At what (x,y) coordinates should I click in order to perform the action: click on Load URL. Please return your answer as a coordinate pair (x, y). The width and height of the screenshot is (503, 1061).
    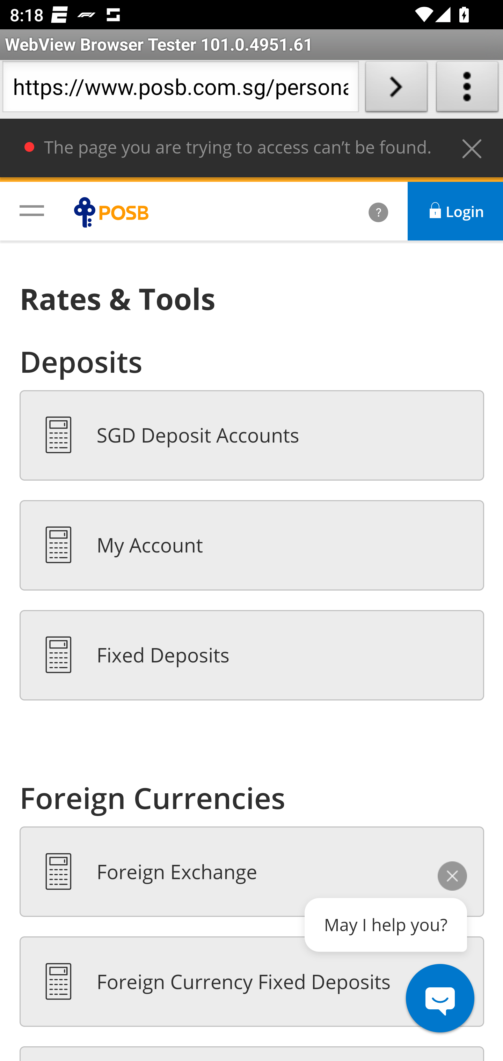
    Looking at the image, I should click on (396, 89).